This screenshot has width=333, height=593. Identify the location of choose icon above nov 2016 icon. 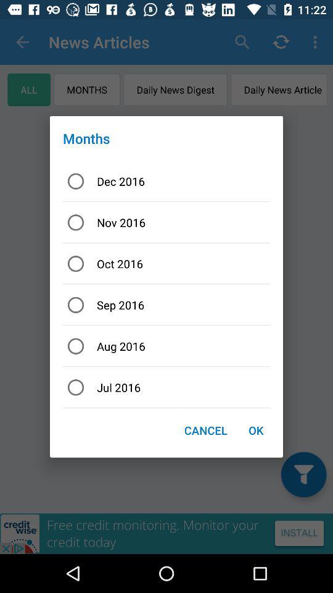
(166, 181).